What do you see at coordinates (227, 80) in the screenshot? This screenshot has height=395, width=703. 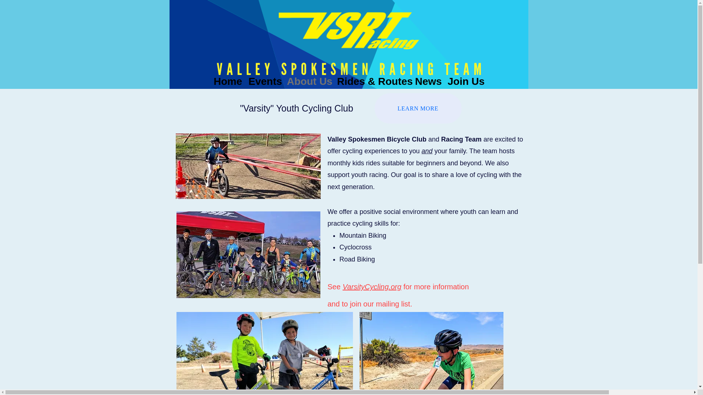 I see `Home` at bounding box center [227, 80].